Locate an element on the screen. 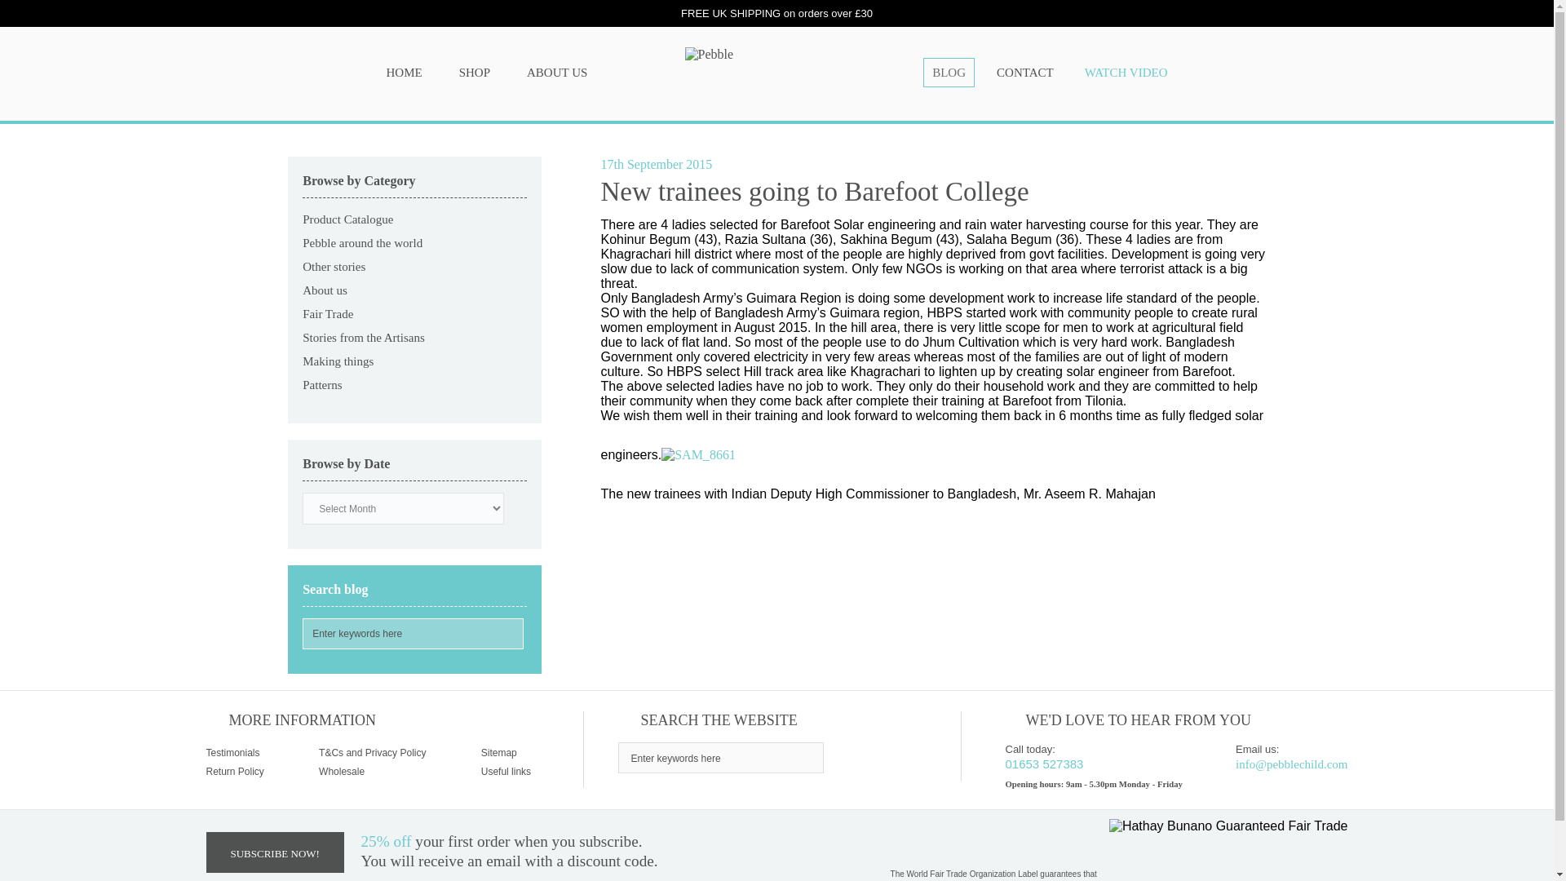 This screenshot has height=881, width=1566. Sitemap is located at coordinates (498, 752).